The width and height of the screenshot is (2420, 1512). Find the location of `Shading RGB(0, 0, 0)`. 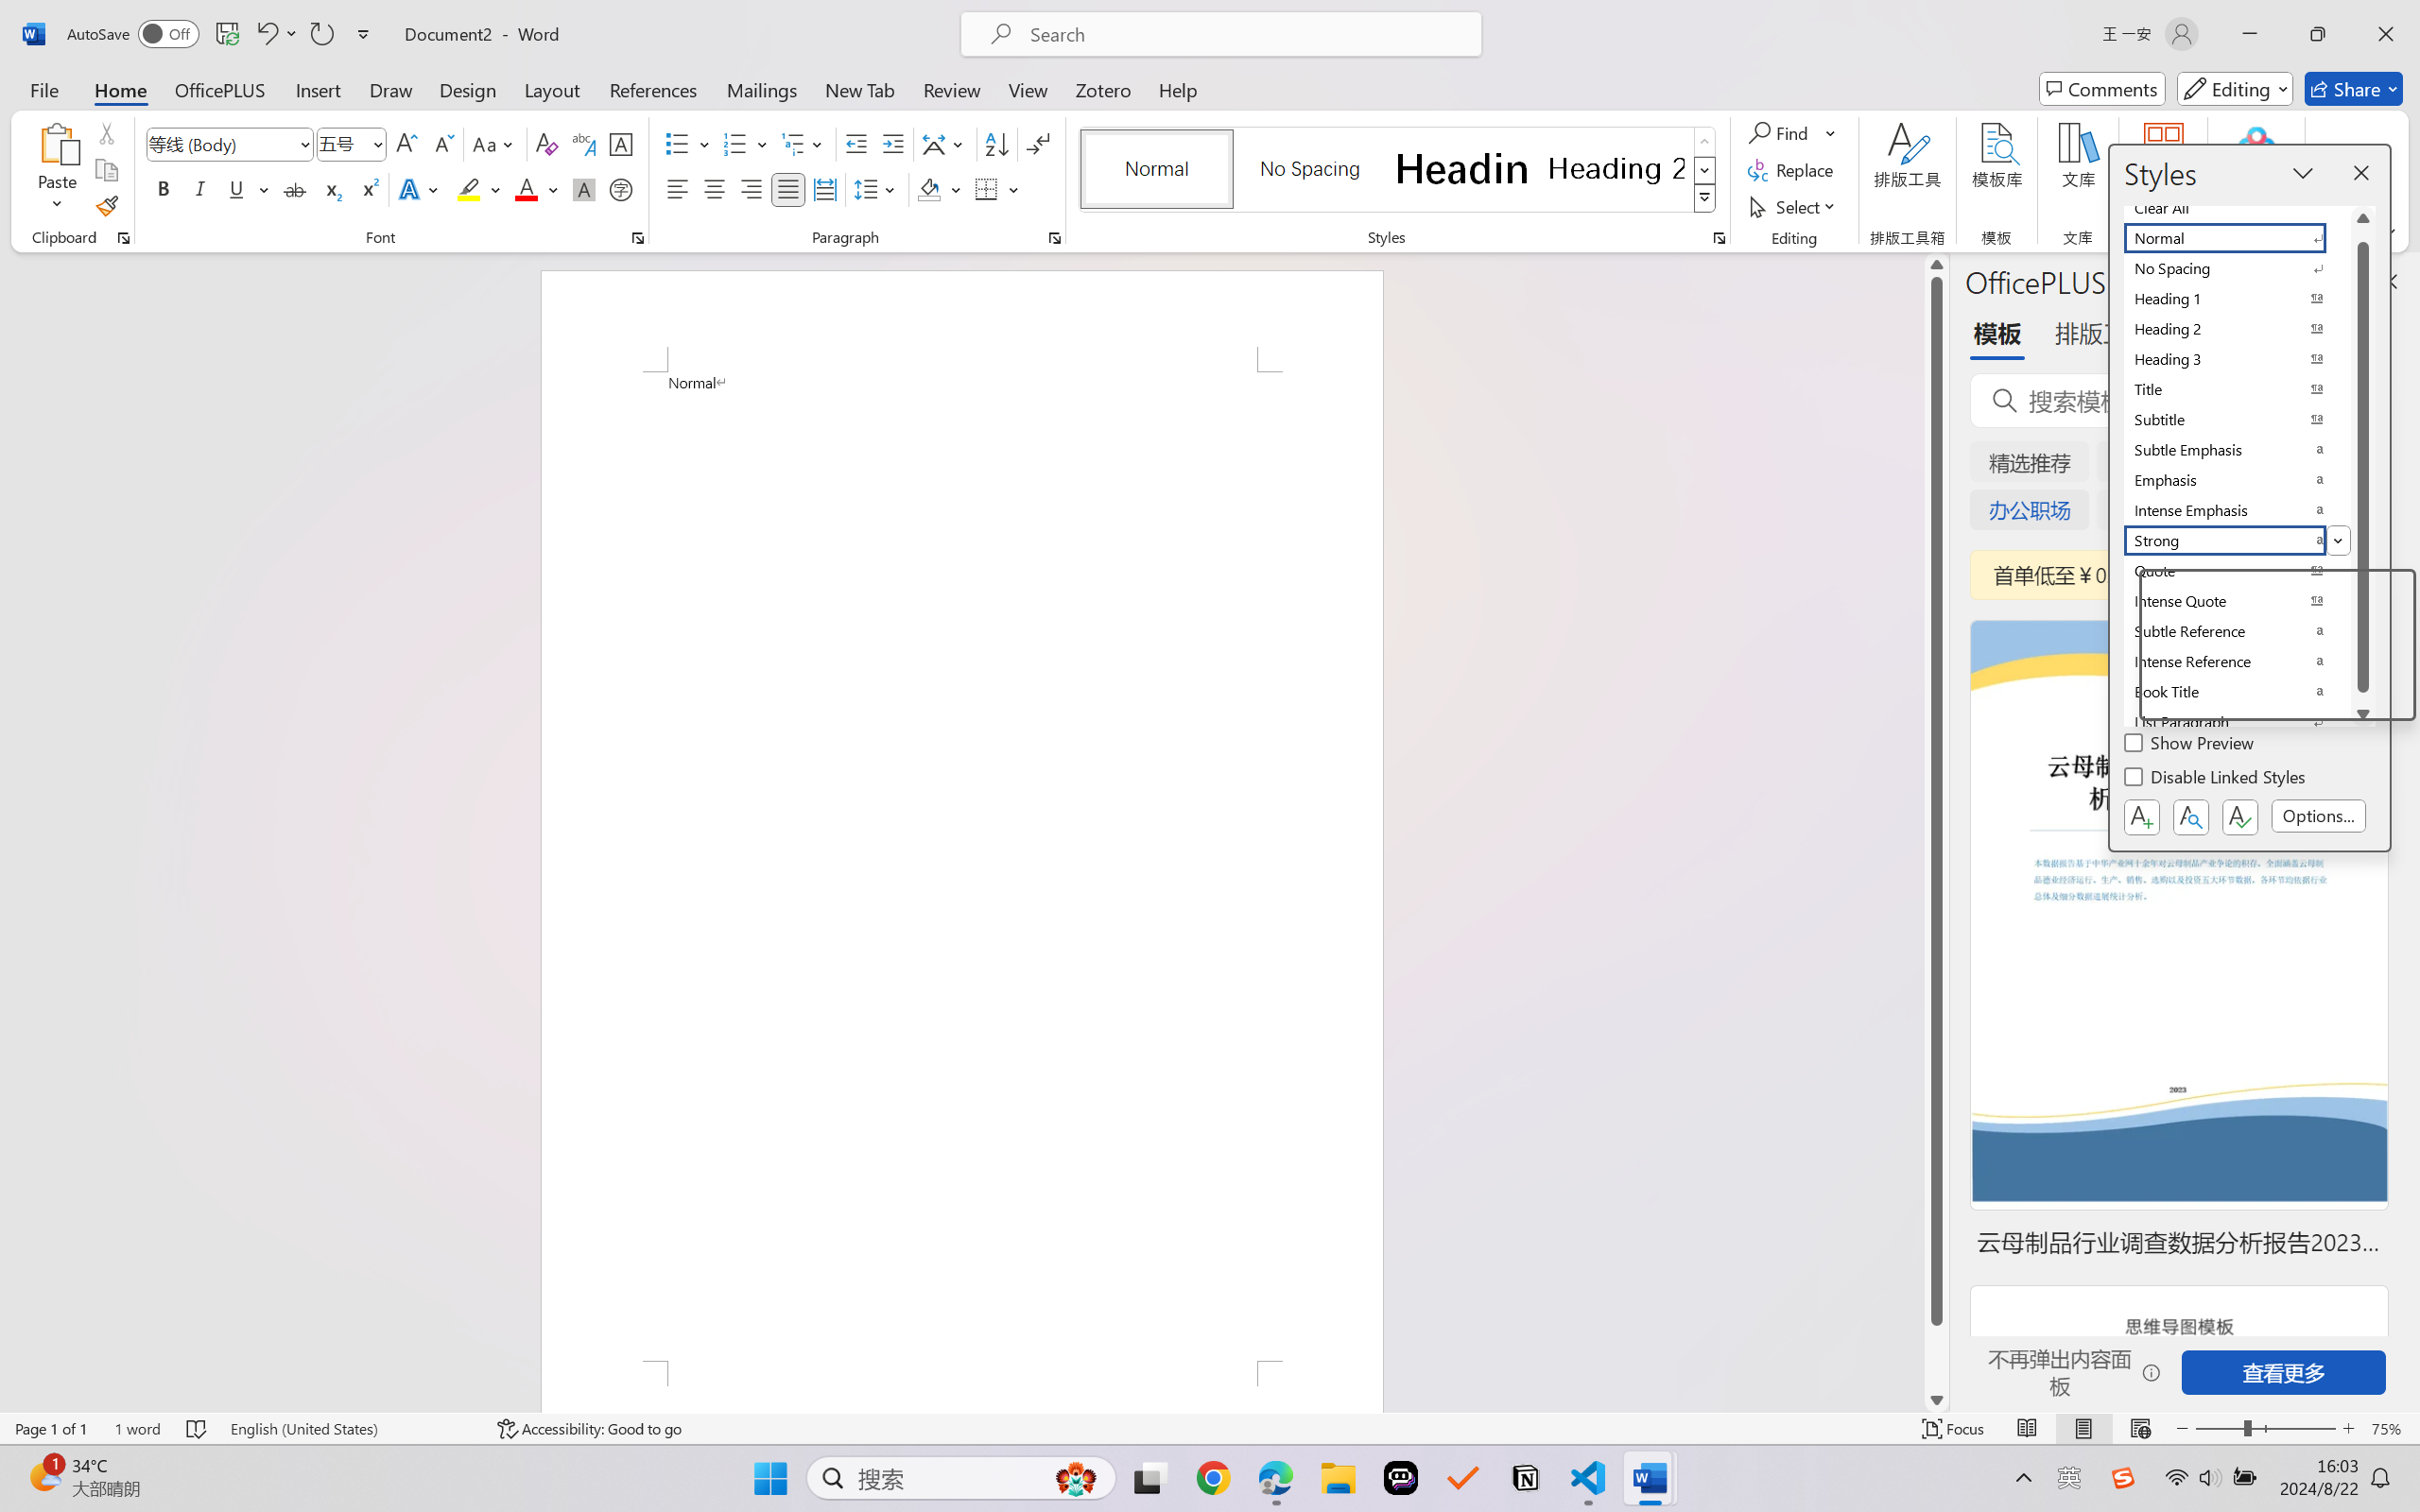

Shading RGB(0, 0, 0) is located at coordinates (928, 189).